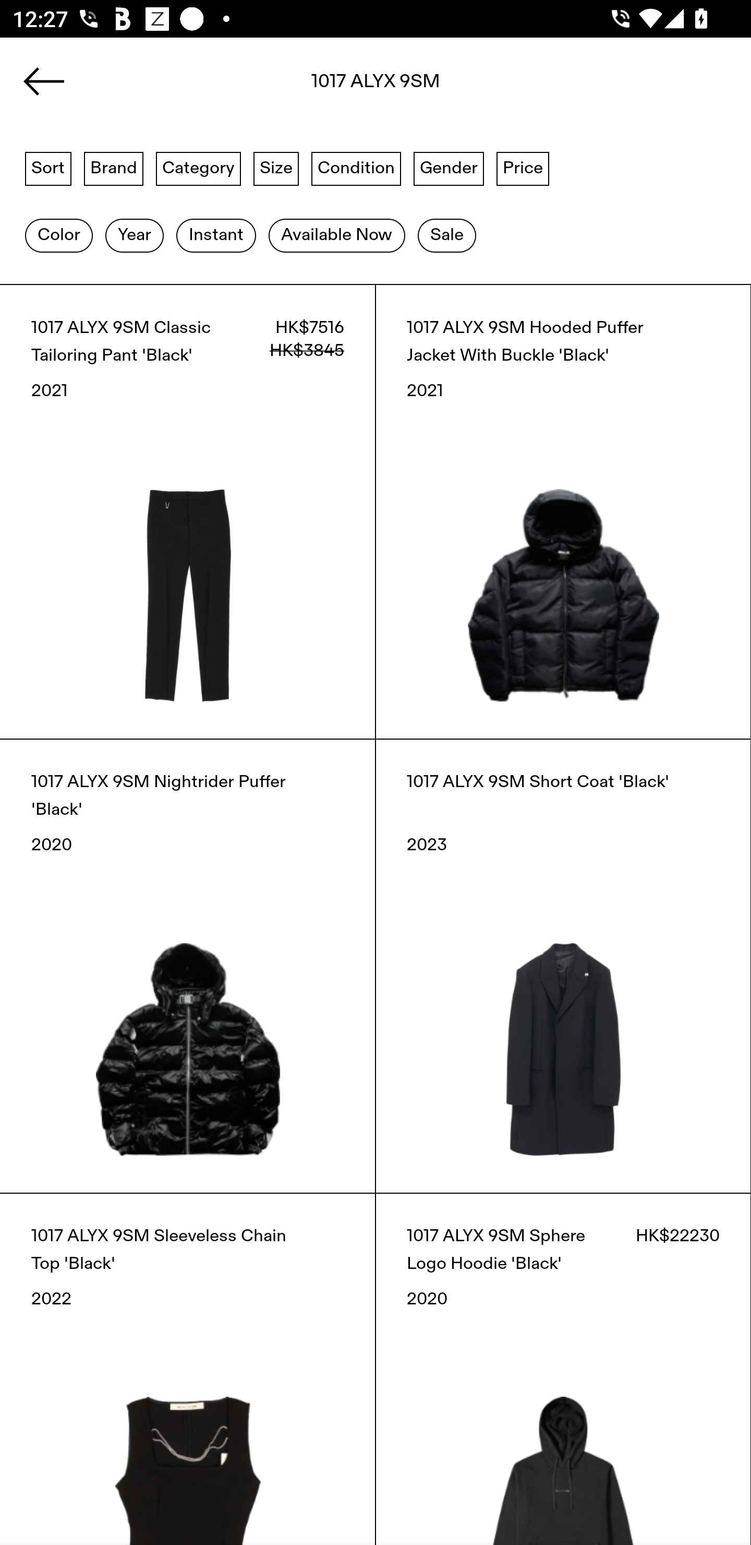 This screenshot has height=1545, width=751. I want to click on Size, so click(276, 168).